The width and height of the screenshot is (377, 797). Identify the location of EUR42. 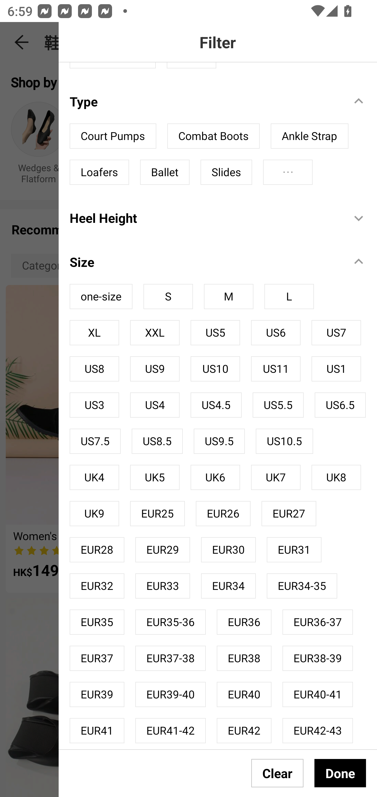
(244, 731).